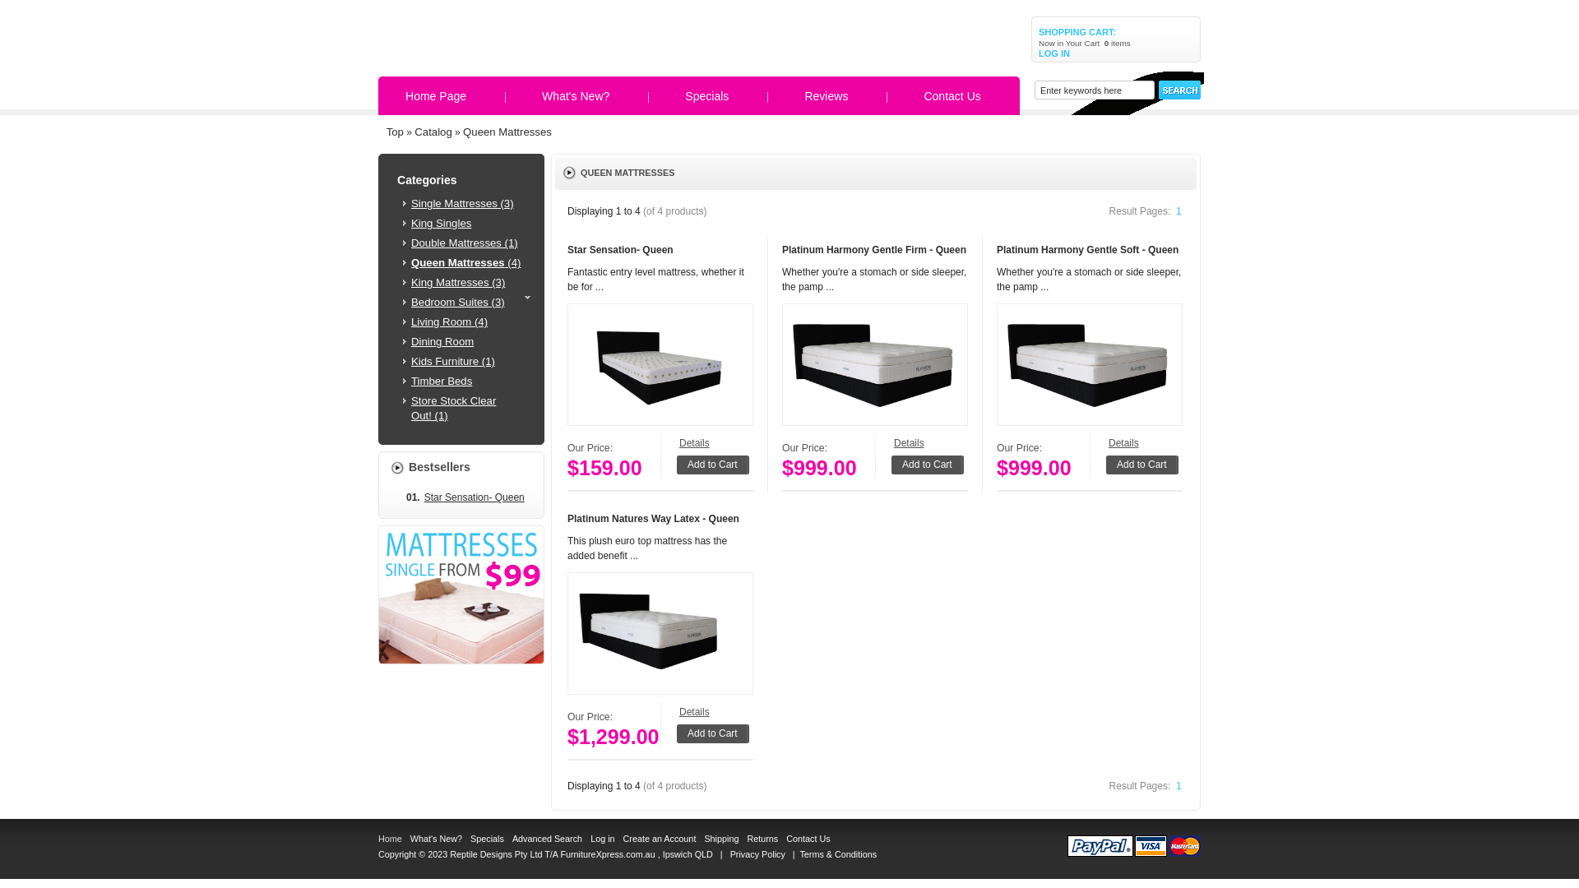  I want to click on  Platinum Harmony Gentle Soft - Queen , so click(1090, 365).